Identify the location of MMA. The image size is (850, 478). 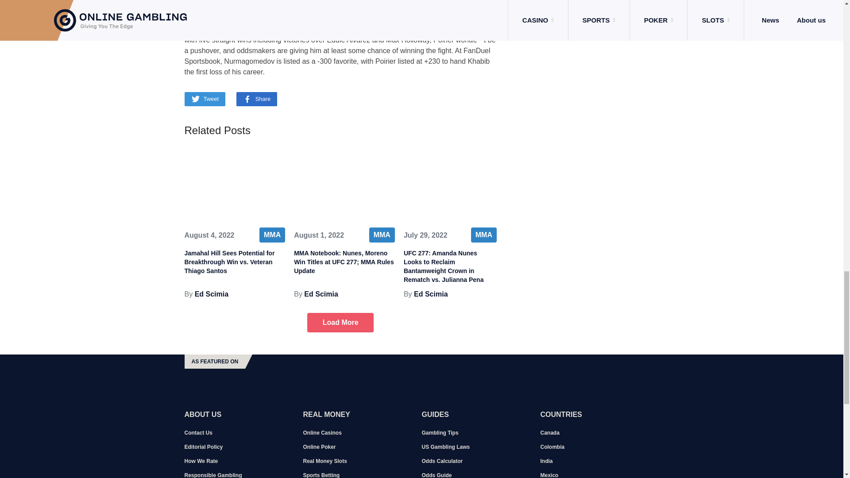
(272, 235).